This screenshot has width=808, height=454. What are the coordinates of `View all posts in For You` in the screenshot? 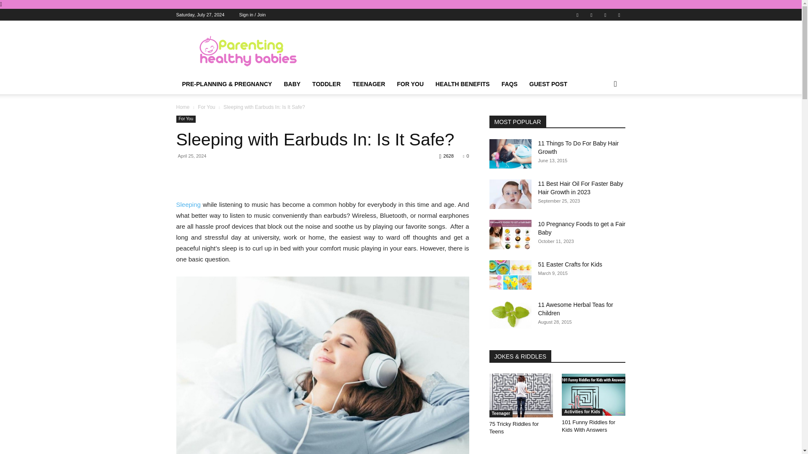 It's located at (206, 107).